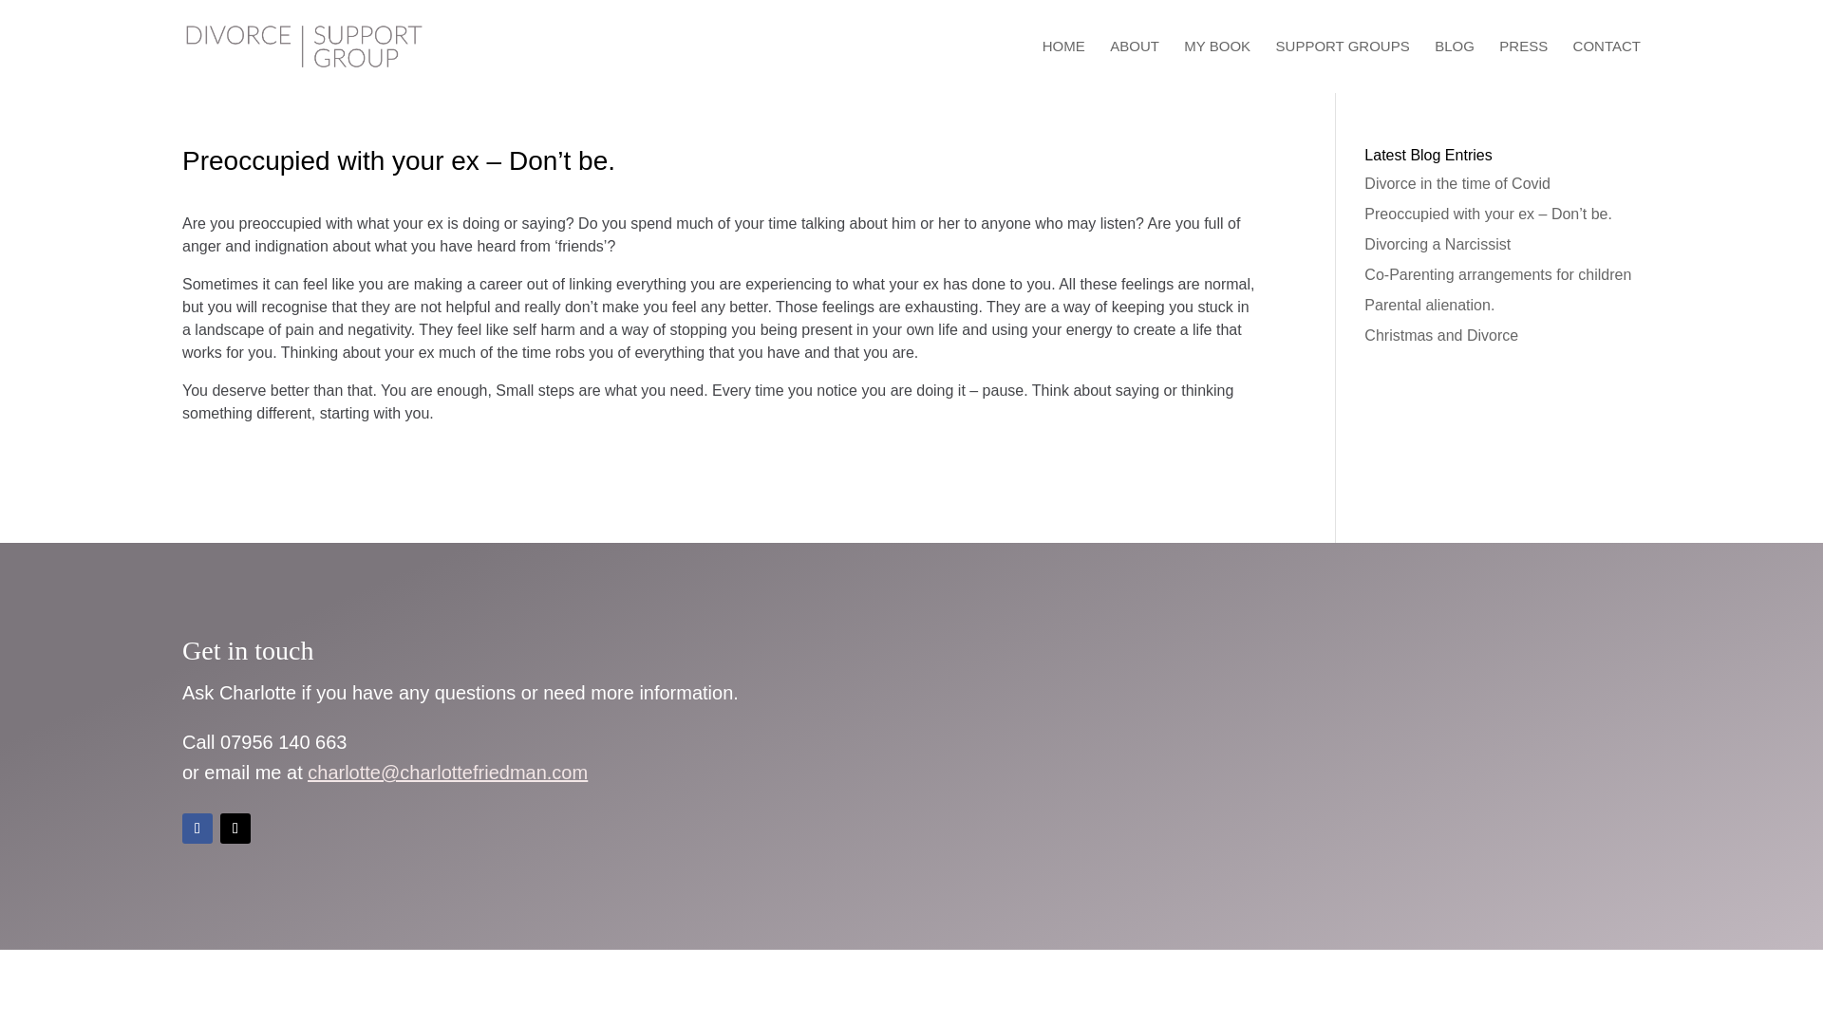 The height and width of the screenshot is (1025, 1823). What do you see at coordinates (1497, 274) in the screenshot?
I see `Co-Parenting arrangements for children` at bounding box center [1497, 274].